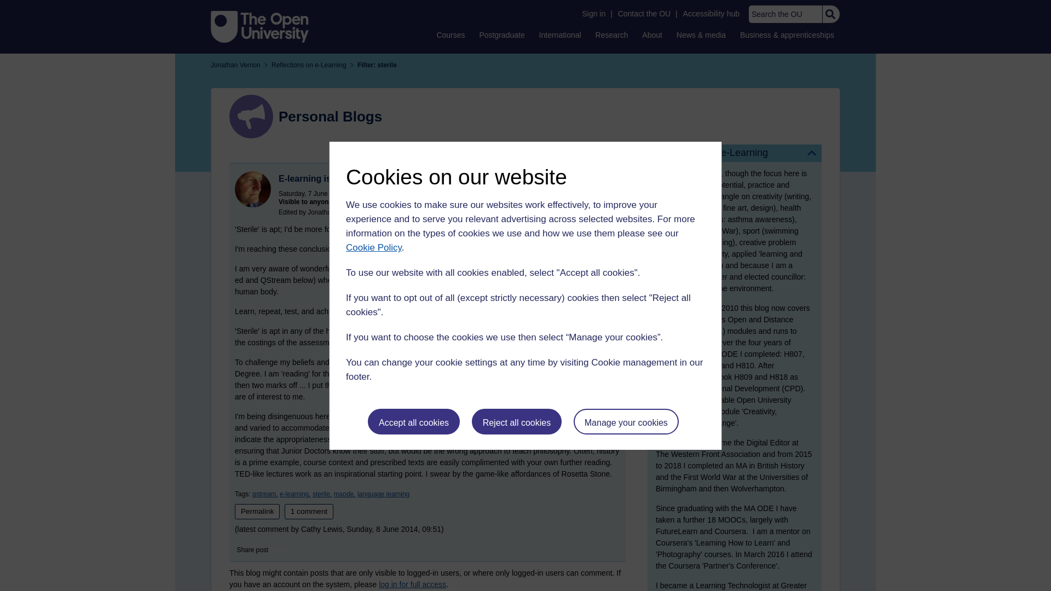  I want to click on Manage your cookies, so click(626, 421).